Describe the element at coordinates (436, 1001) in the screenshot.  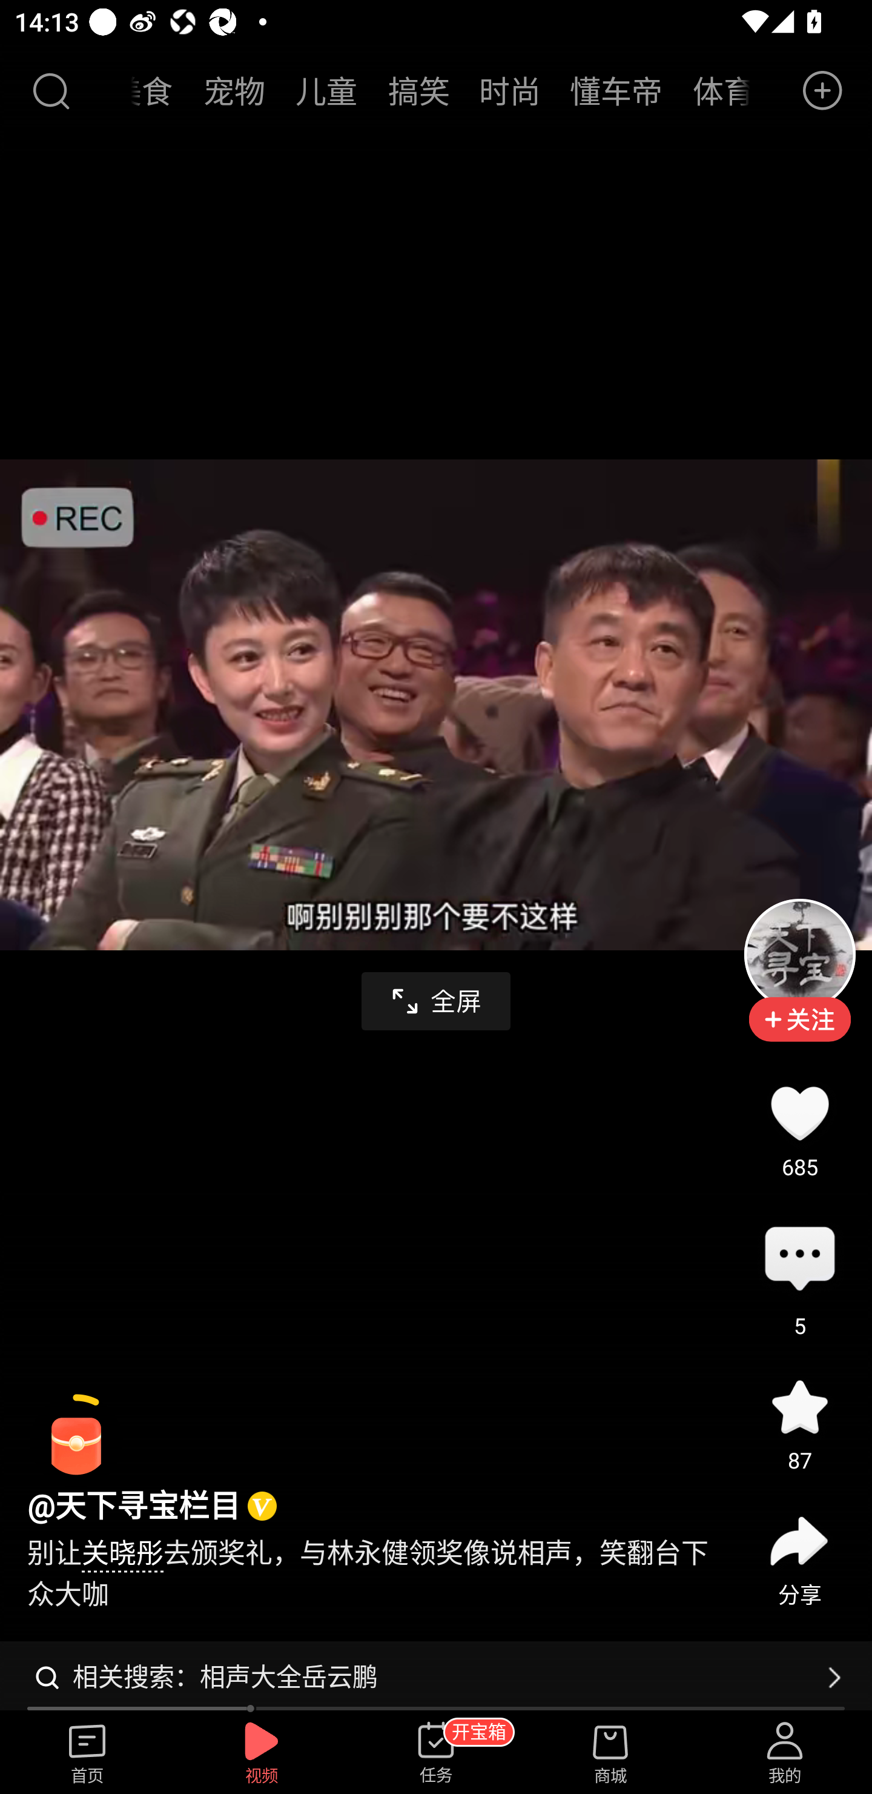
I see `全屏播放` at that location.